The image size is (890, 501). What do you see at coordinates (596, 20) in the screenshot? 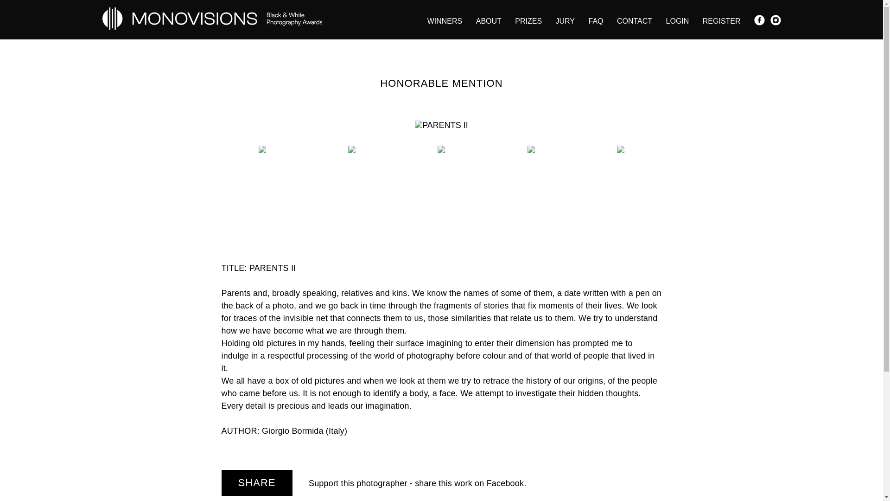
I see `FAQ` at bounding box center [596, 20].